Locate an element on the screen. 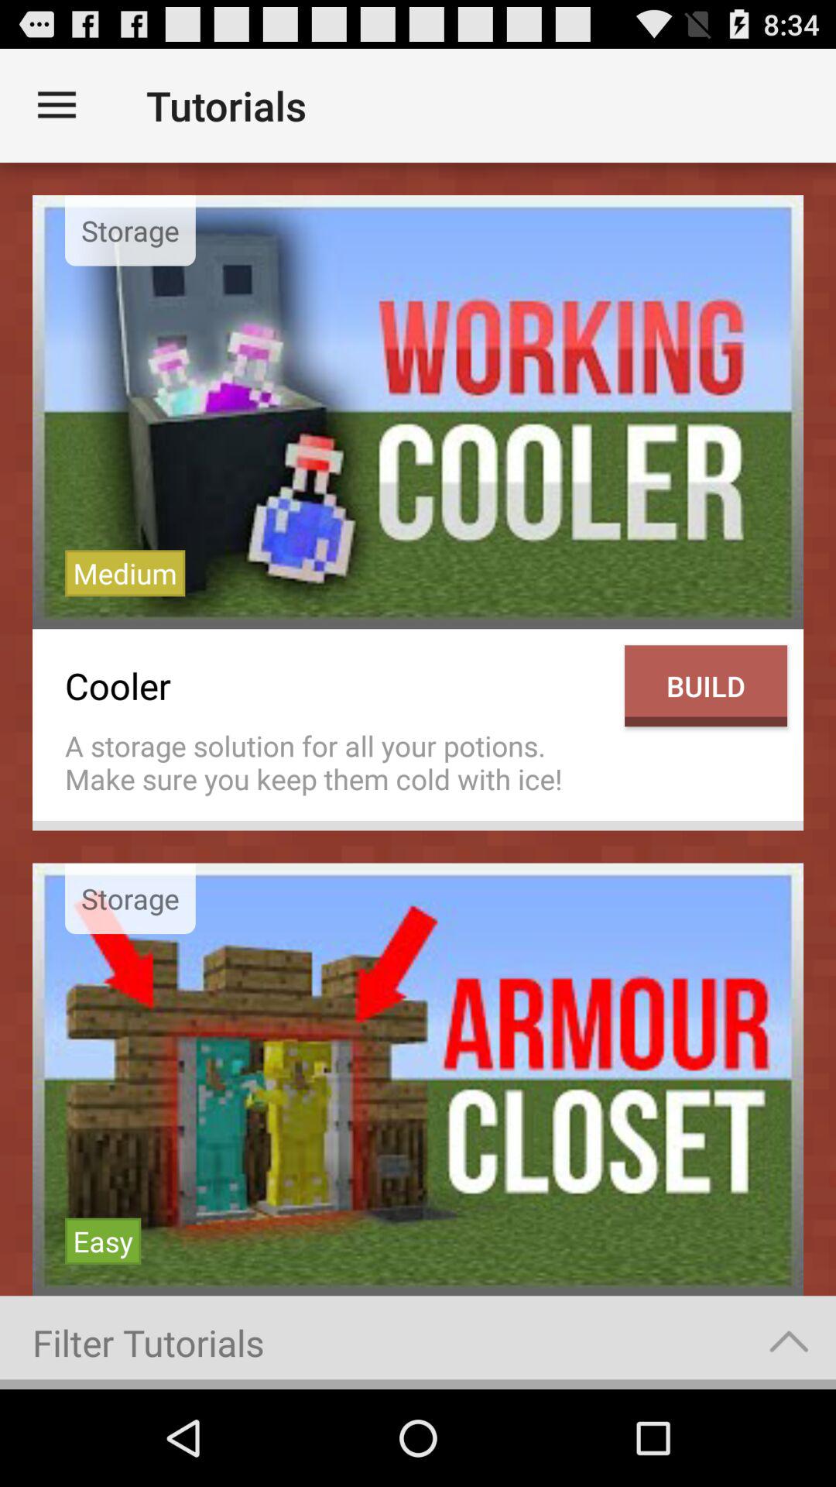 This screenshot has width=836, height=1487. select item to the left of tutorials app is located at coordinates (57, 105).